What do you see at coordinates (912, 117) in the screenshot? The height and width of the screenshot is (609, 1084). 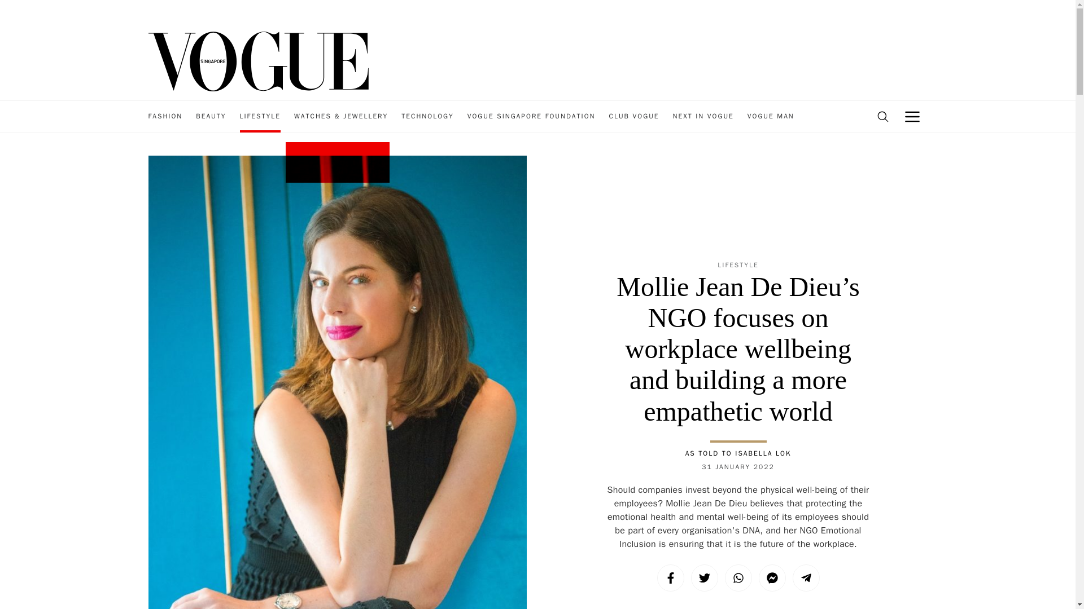 I see `Open Menu` at bounding box center [912, 117].